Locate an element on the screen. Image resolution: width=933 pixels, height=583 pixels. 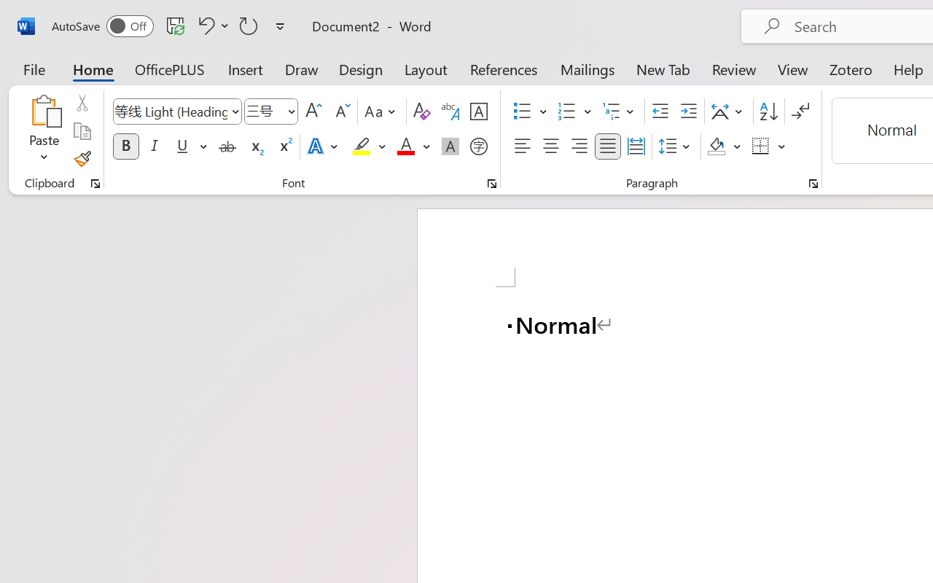
Layout is located at coordinates (426, 69).